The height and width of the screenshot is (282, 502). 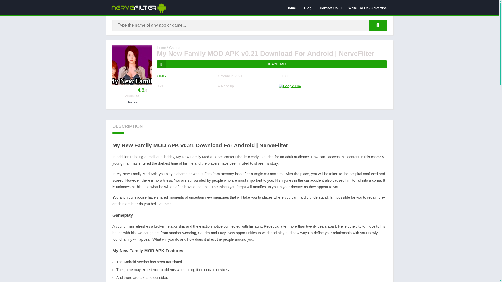 I want to click on Blog, so click(x=308, y=8).